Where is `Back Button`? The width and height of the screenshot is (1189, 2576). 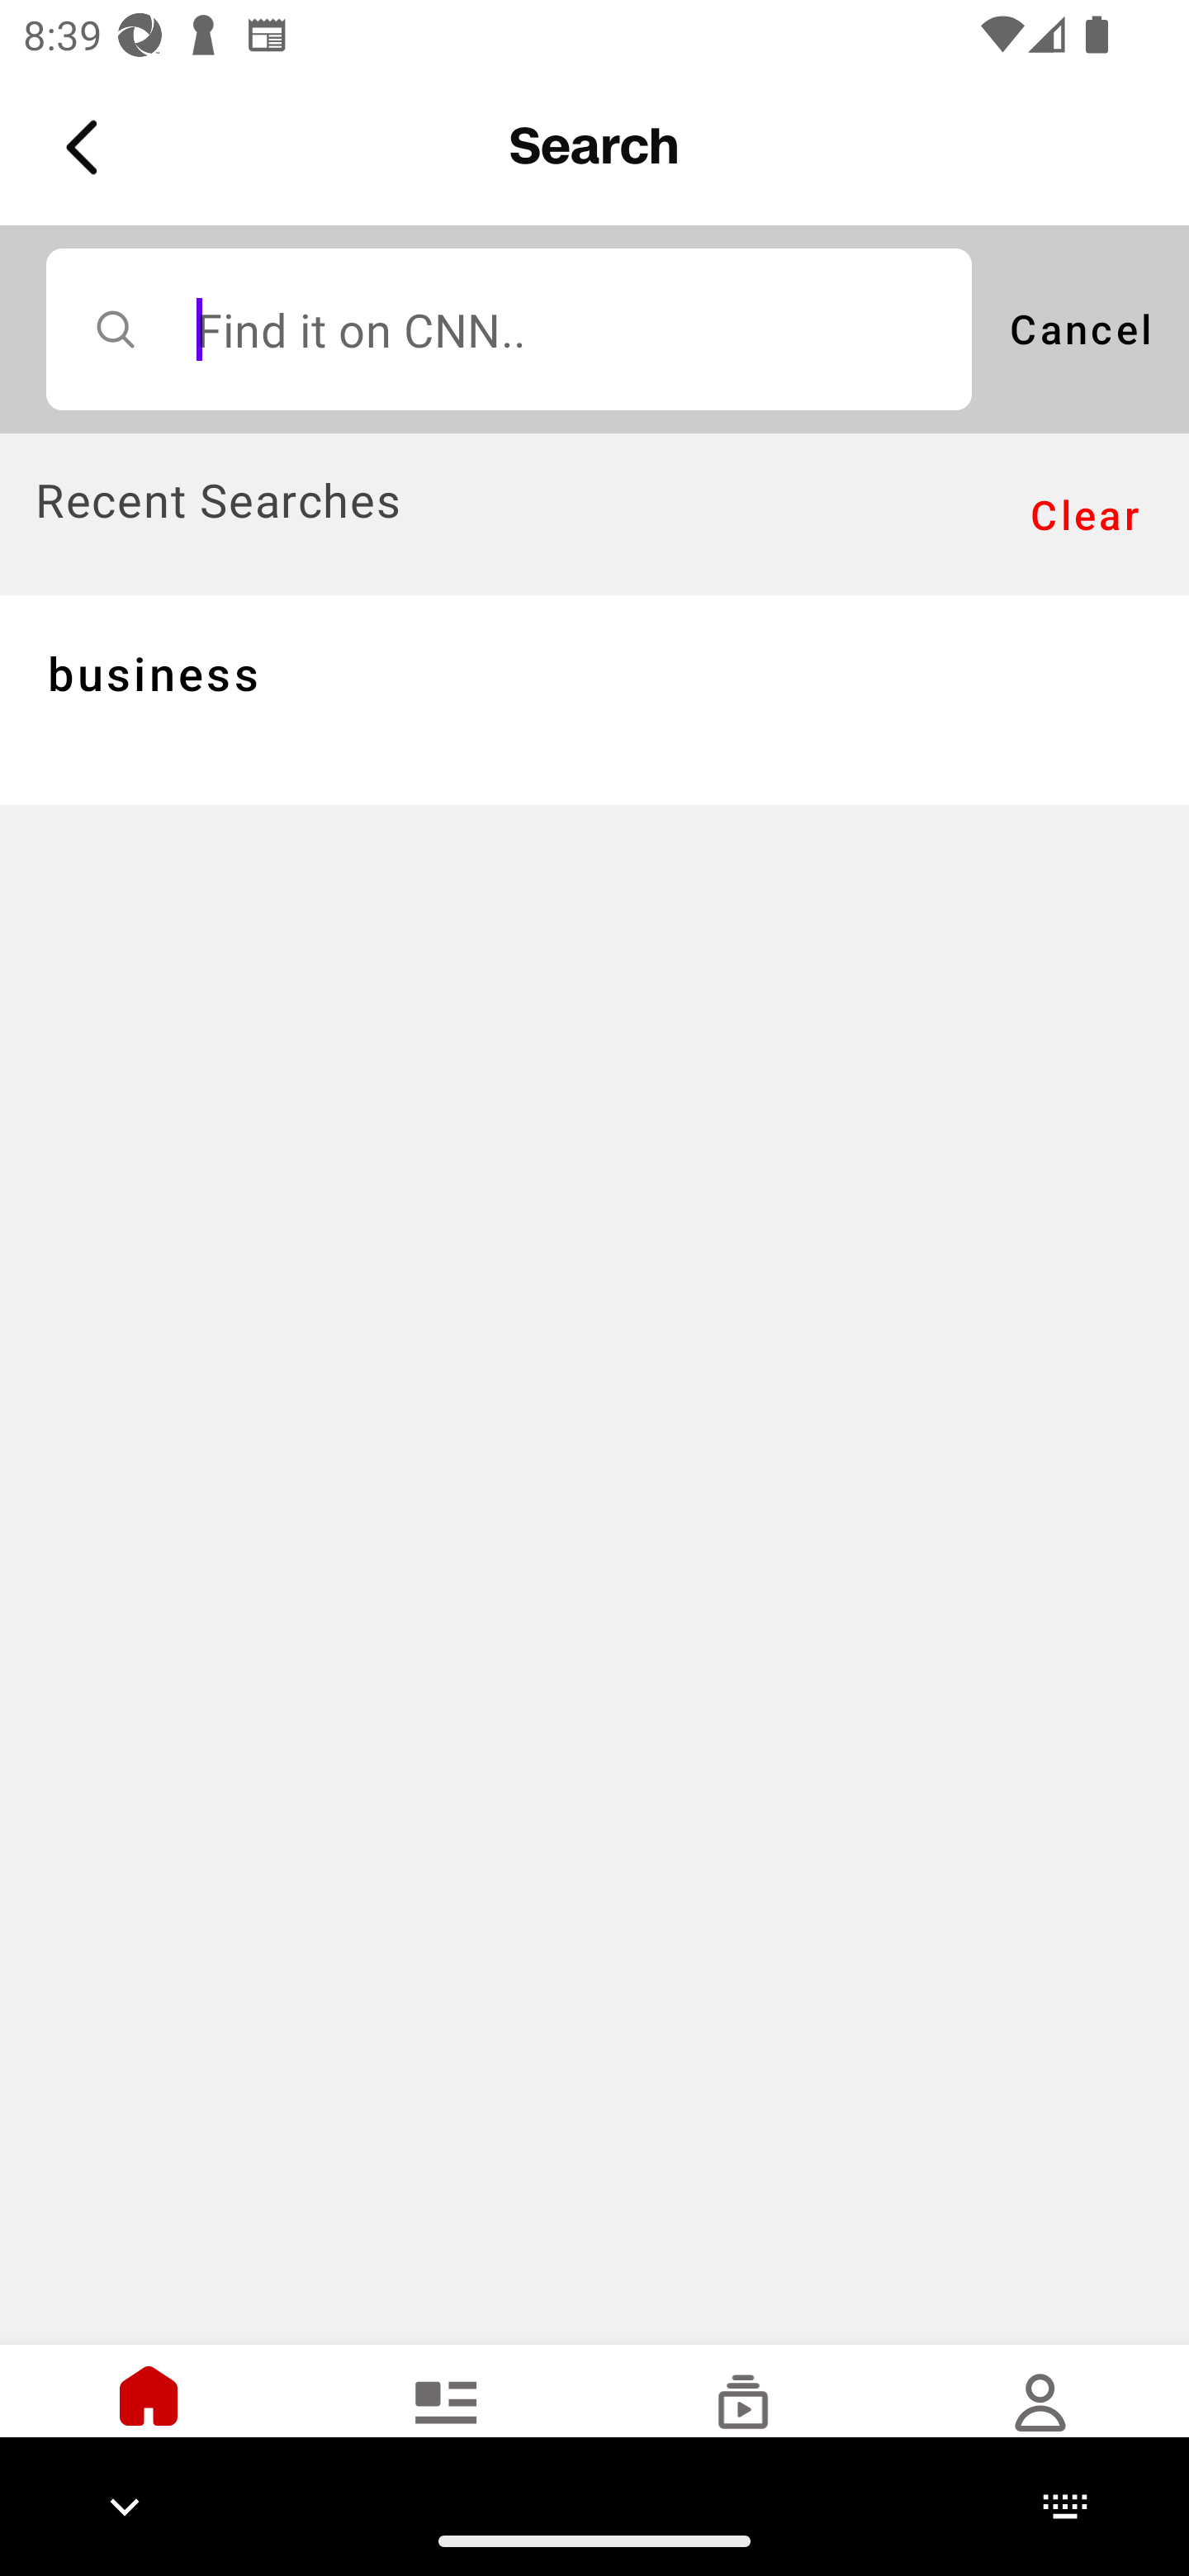 Back Button is located at coordinates (87, 148).